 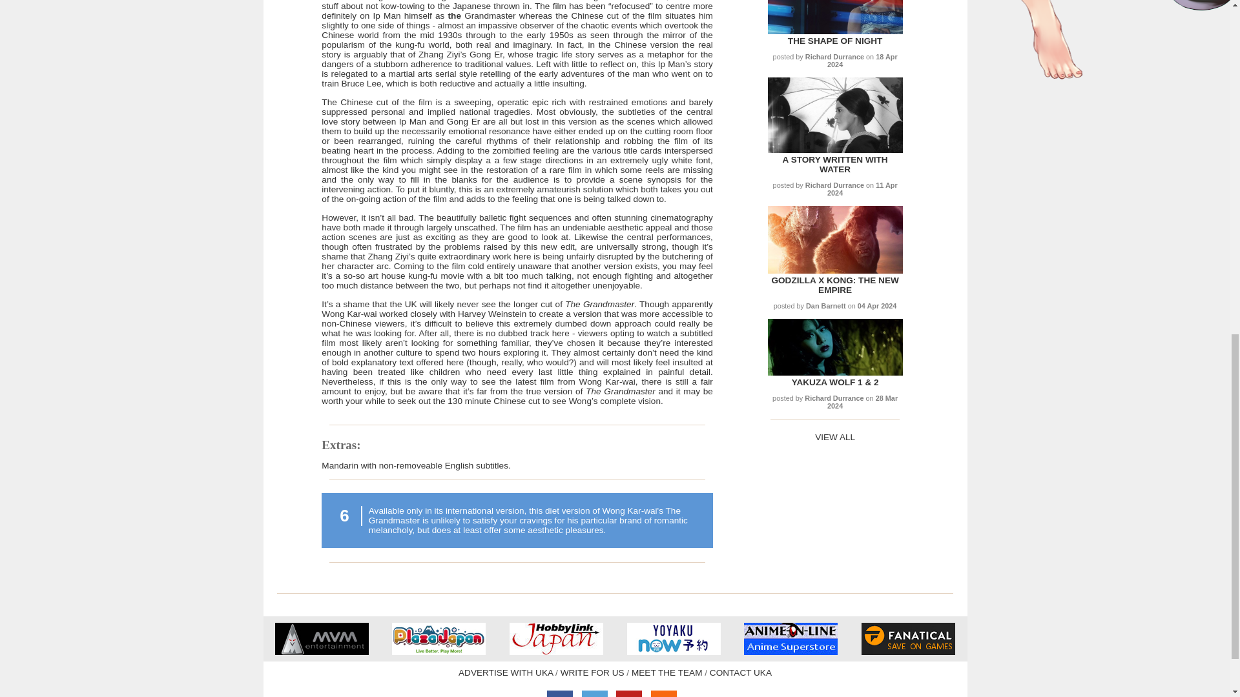 What do you see at coordinates (834, 285) in the screenshot?
I see `GODZILLA X KONG: THE NEW EMPIRE` at bounding box center [834, 285].